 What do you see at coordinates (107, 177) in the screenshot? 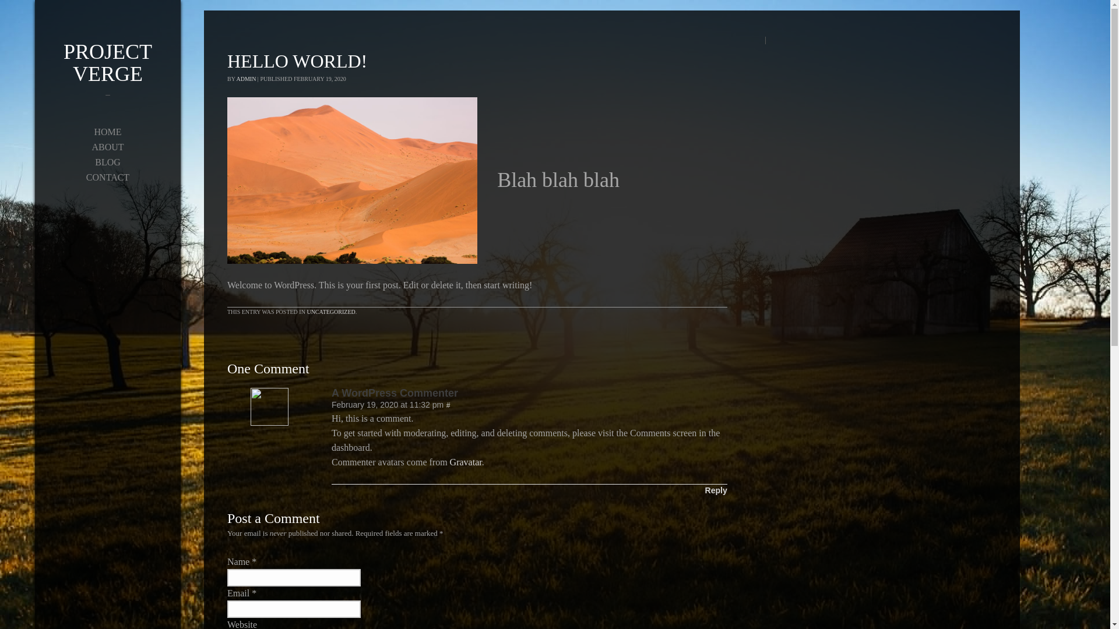
I see `CONTACT` at bounding box center [107, 177].